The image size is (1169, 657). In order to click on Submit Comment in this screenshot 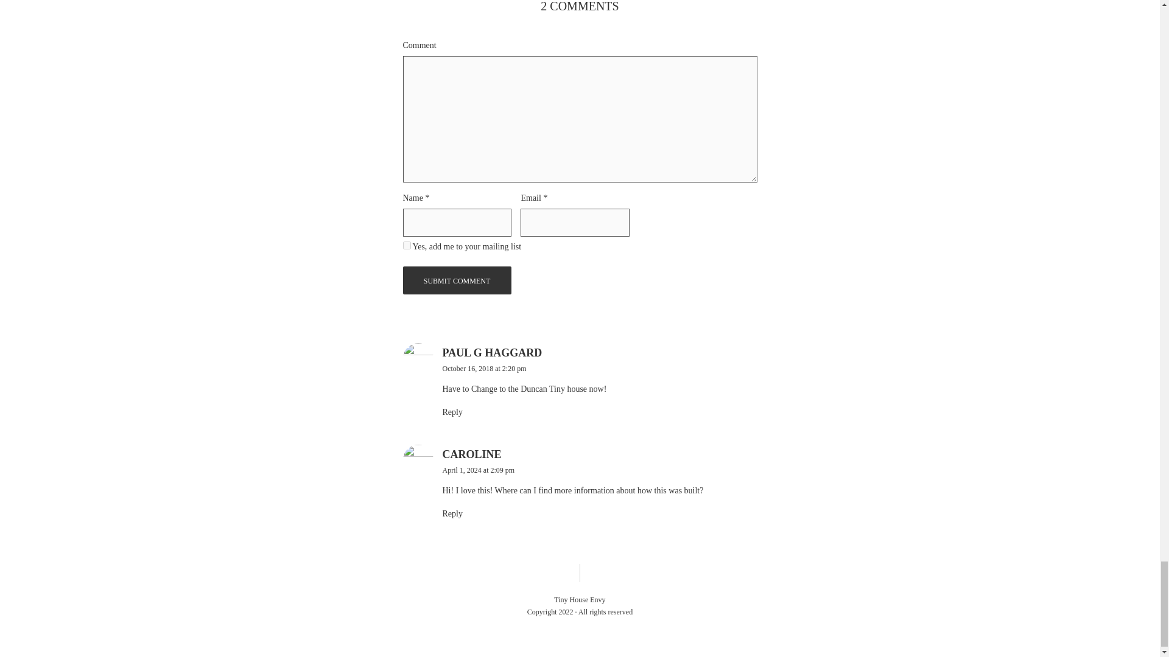, I will do `click(457, 280)`.